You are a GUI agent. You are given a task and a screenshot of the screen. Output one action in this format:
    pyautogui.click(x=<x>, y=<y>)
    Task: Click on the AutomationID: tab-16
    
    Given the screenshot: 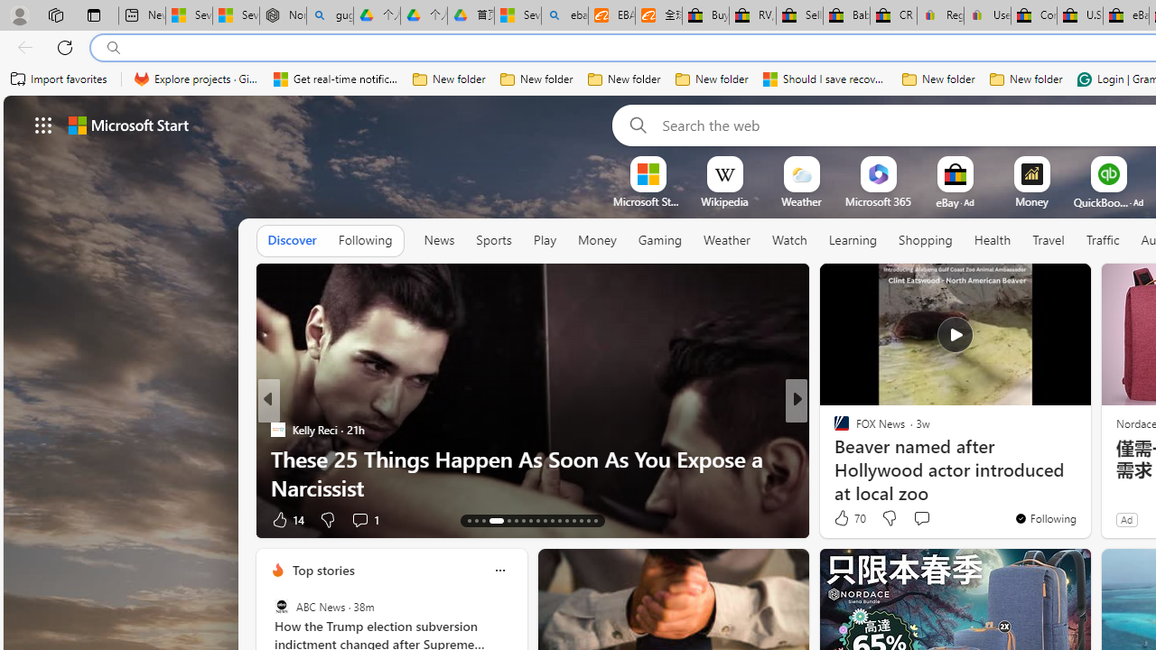 What is the action you would take?
    pyautogui.click(x=496, y=520)
    